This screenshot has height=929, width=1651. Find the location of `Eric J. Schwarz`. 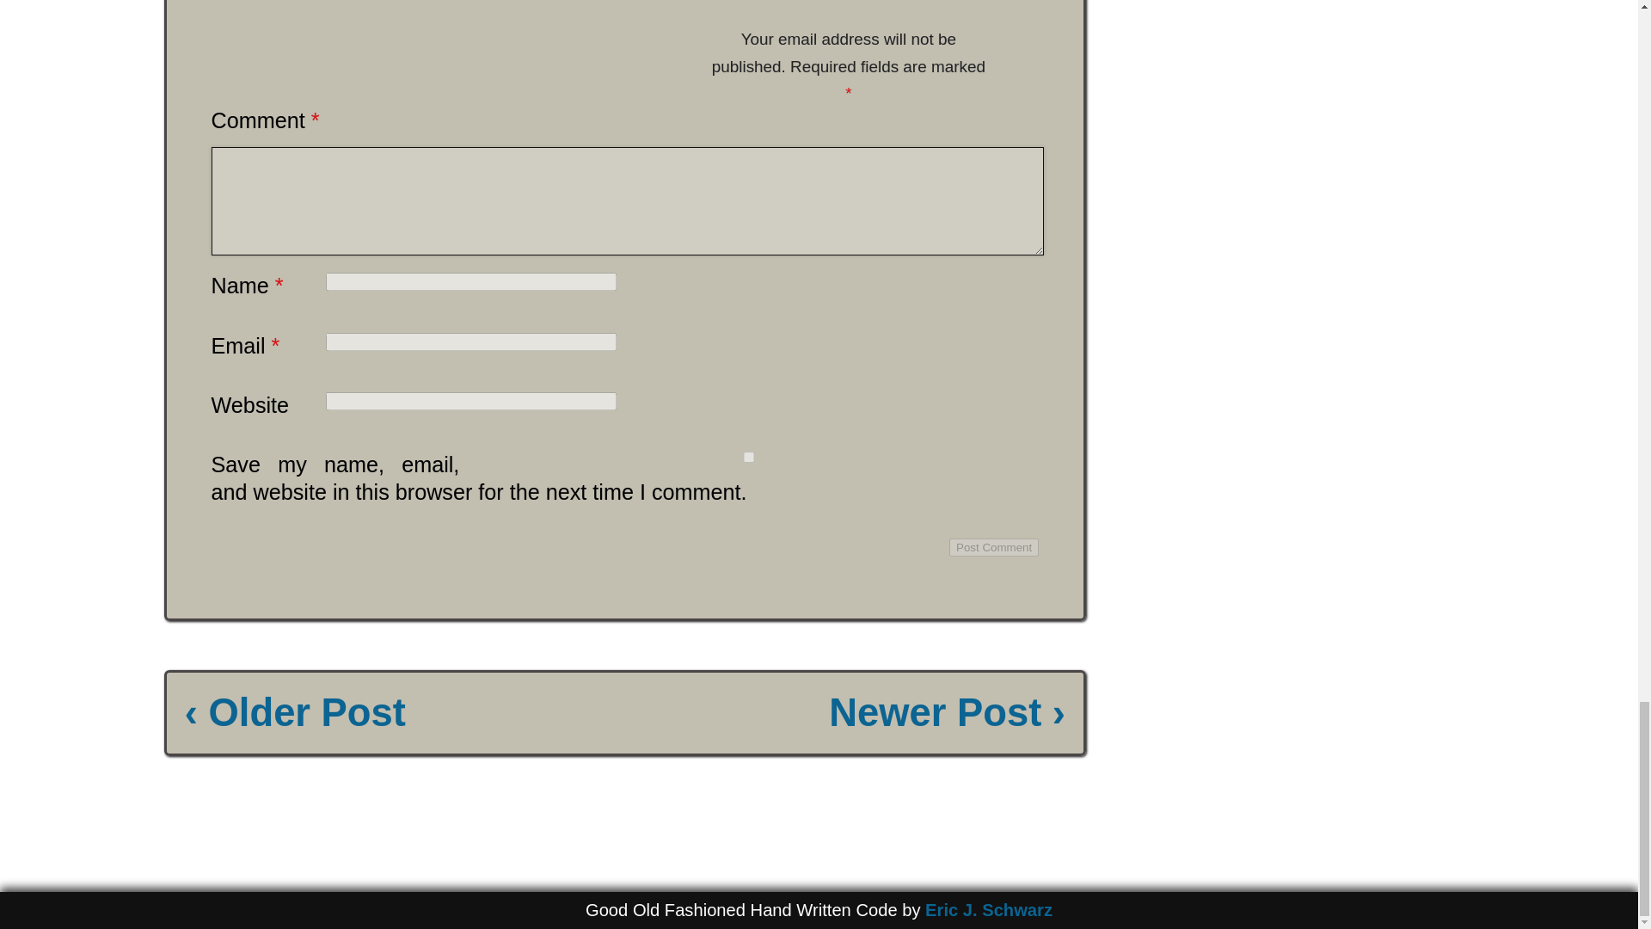

Eric J. Schwarz is located at coordinates (989, 910).